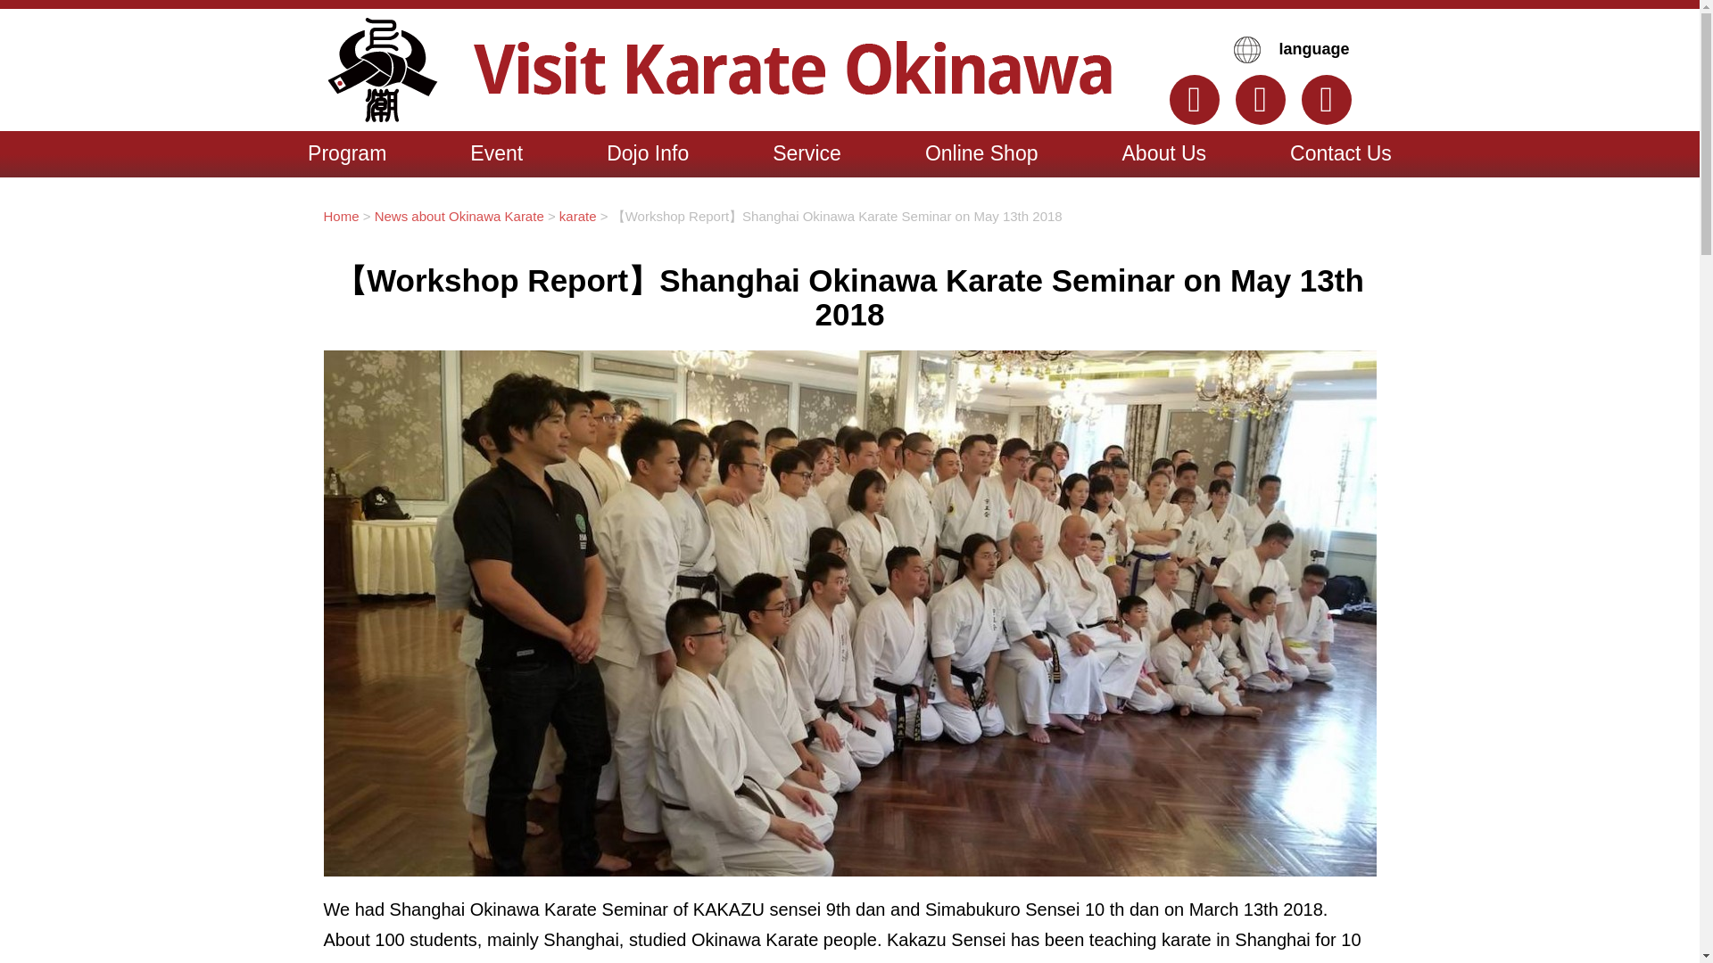 The width and height of the screenshot is (1713, 963). What do you see at coordinates (346, 153) in the screenshot?
I see `Program` at bounding box center [346, 153].